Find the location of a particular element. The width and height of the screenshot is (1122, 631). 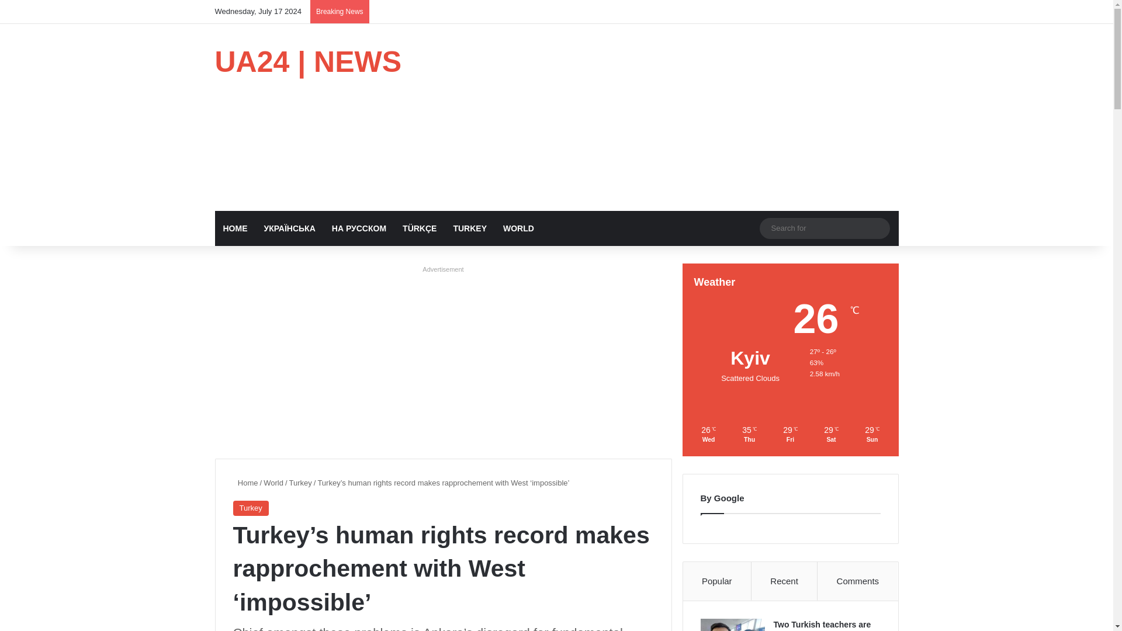

Home is located at coordinates (245, 483).